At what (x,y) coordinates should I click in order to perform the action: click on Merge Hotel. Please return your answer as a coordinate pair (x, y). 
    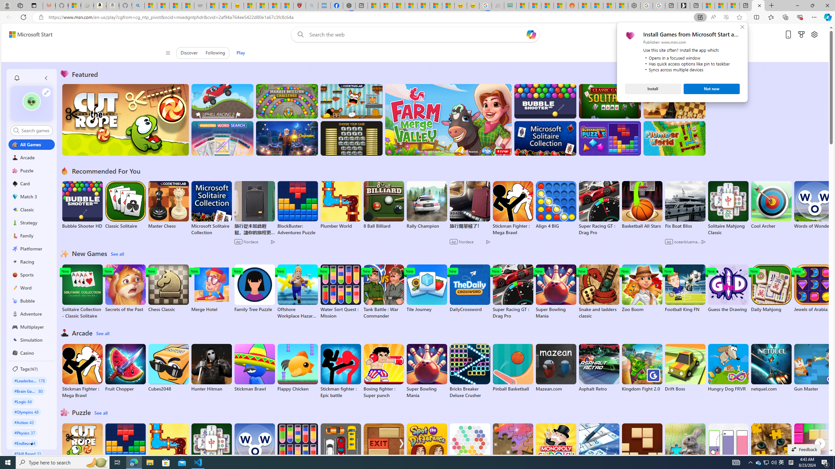
    Looking at the image, I should click on (211, 289).